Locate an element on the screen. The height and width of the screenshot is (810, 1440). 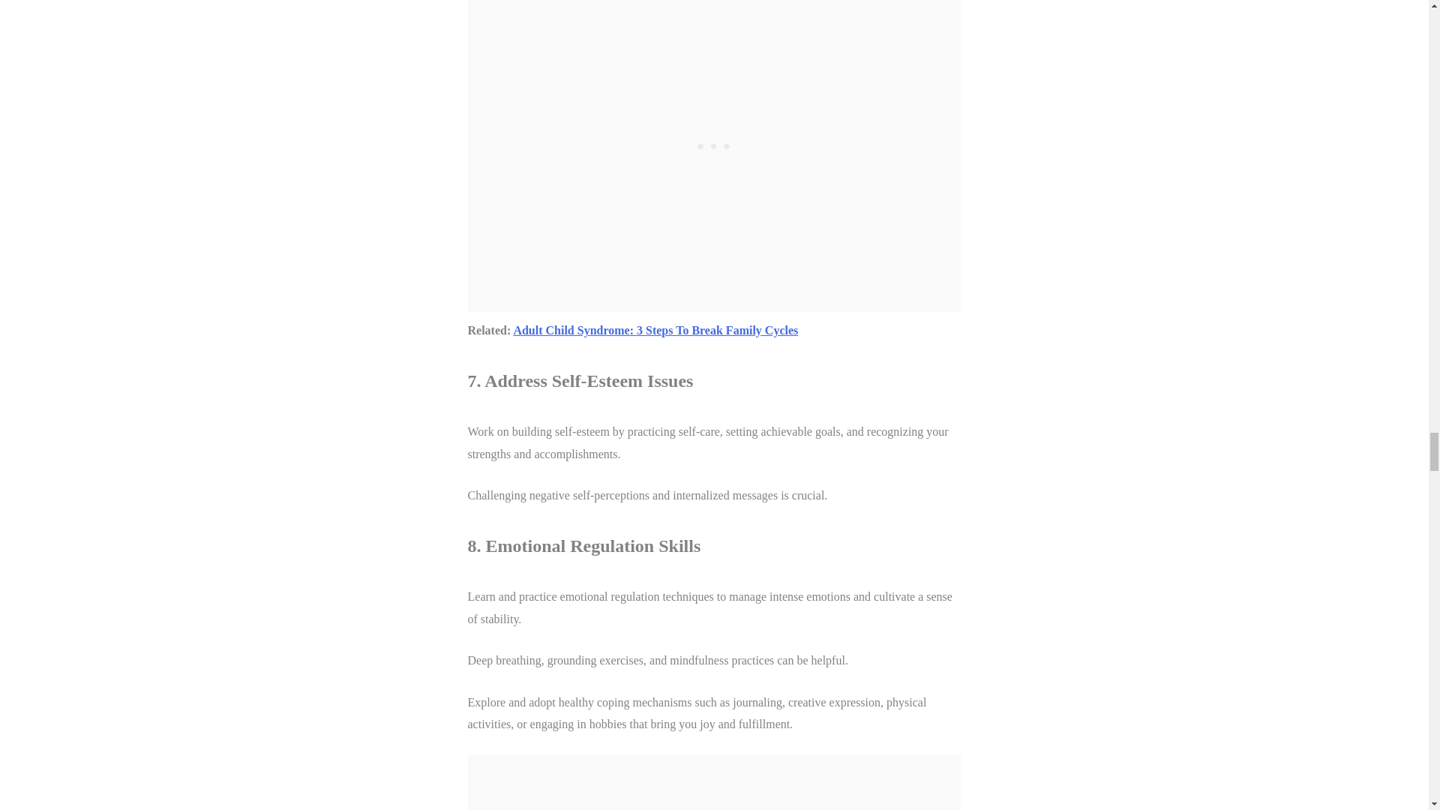
Adult Child Syndrome: 3 Steps To Break Family Cycles is located at coordinates (655, 330).